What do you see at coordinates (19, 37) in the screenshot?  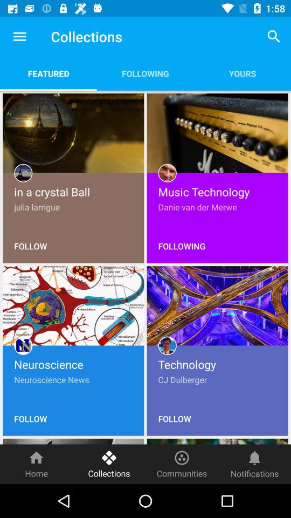 I see `turn on the item next to collections item` at bounding box center [19, 37].